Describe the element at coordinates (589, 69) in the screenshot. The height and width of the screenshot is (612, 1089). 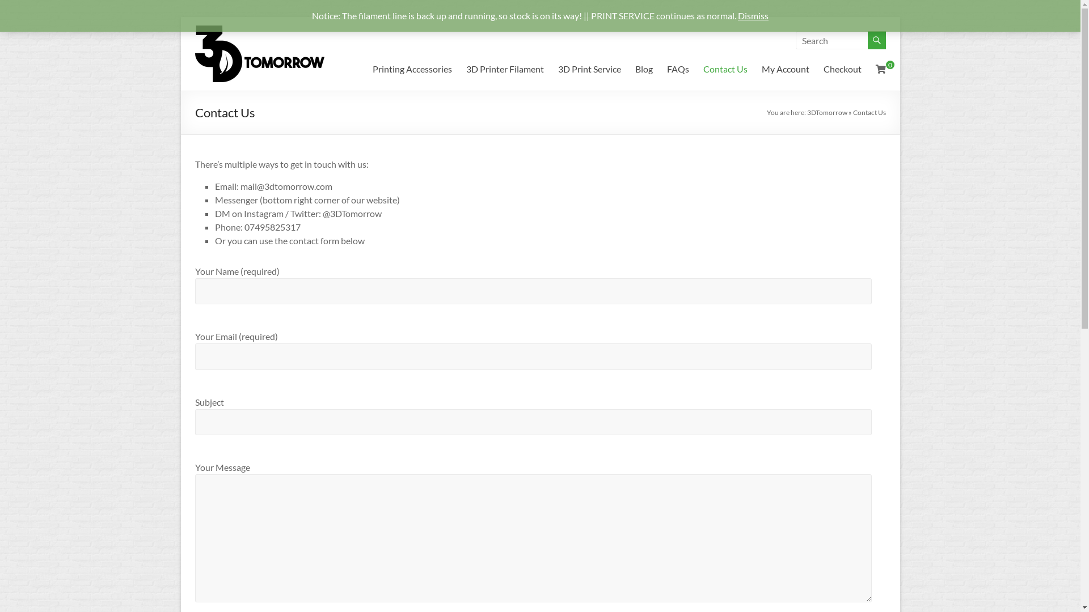
I see `3D Print Service` at that location.